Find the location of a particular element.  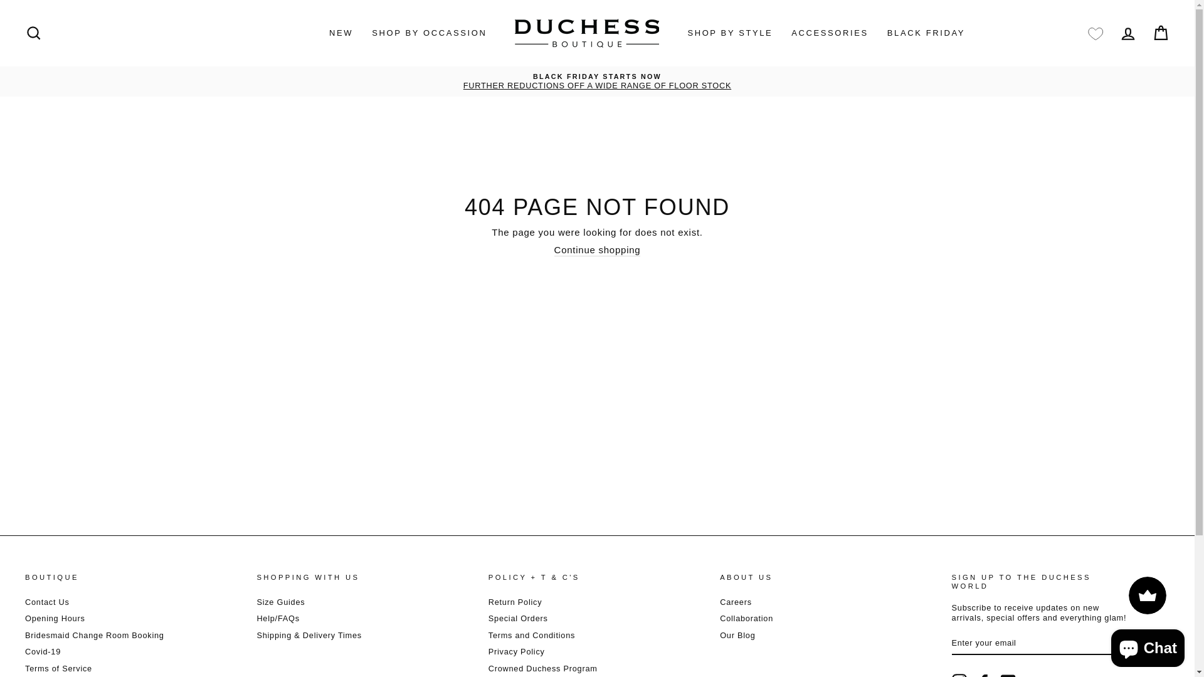

Our Blog is located at coordinates (737, 636).